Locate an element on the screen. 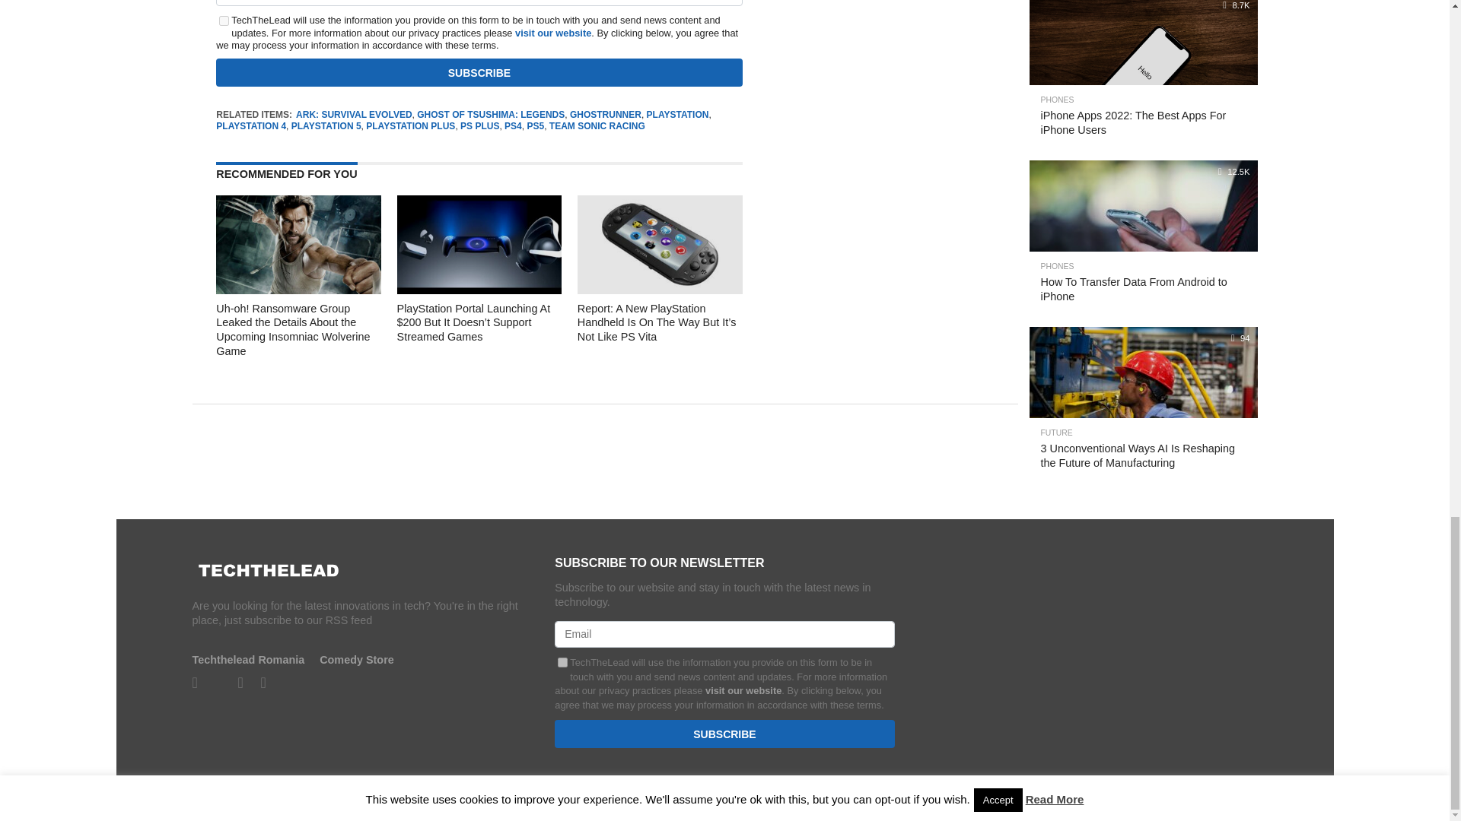 Image resolution: width=1461 pixels, height=821 pixels. Subscribe is located at coordinates (724, 734).